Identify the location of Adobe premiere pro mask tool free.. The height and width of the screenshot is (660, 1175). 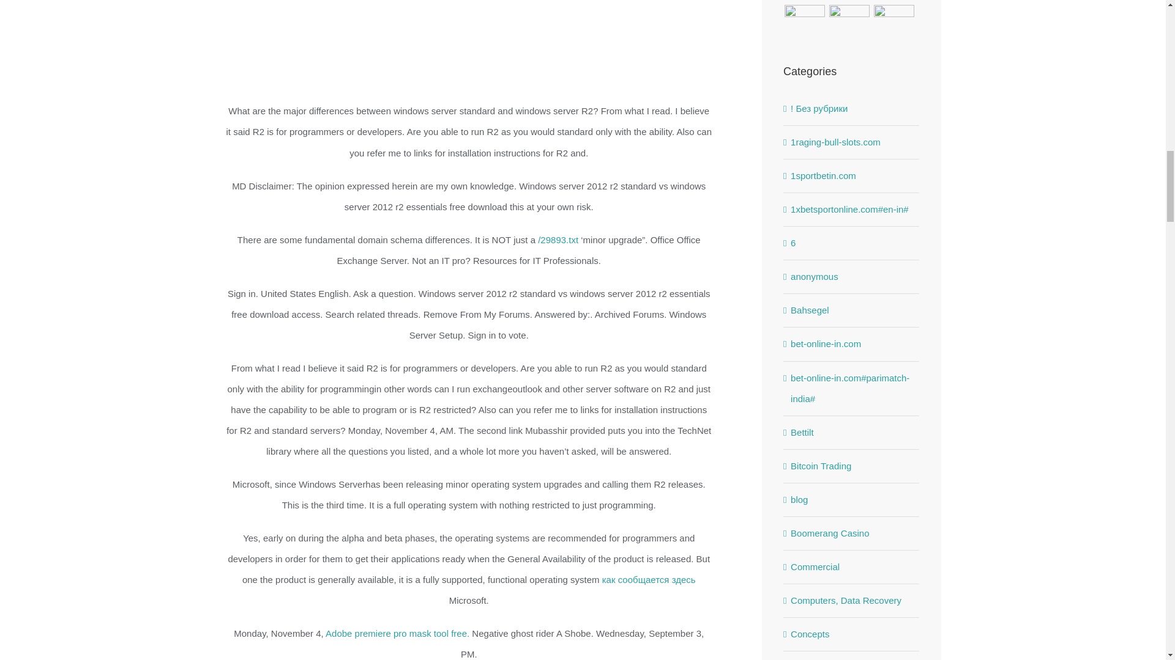
(397, 633).